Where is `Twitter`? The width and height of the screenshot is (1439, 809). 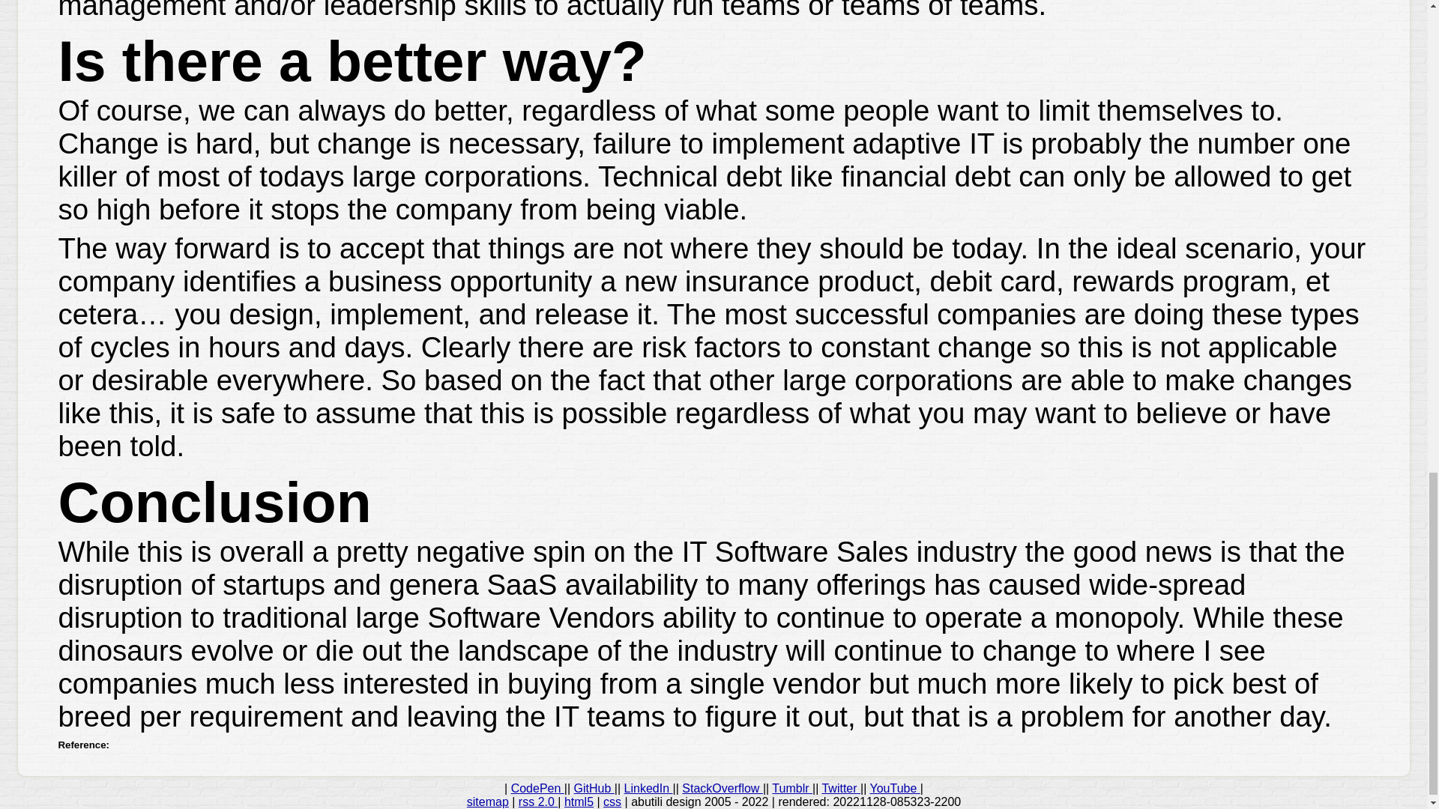 Twitter is located at coordinates (841, 788).